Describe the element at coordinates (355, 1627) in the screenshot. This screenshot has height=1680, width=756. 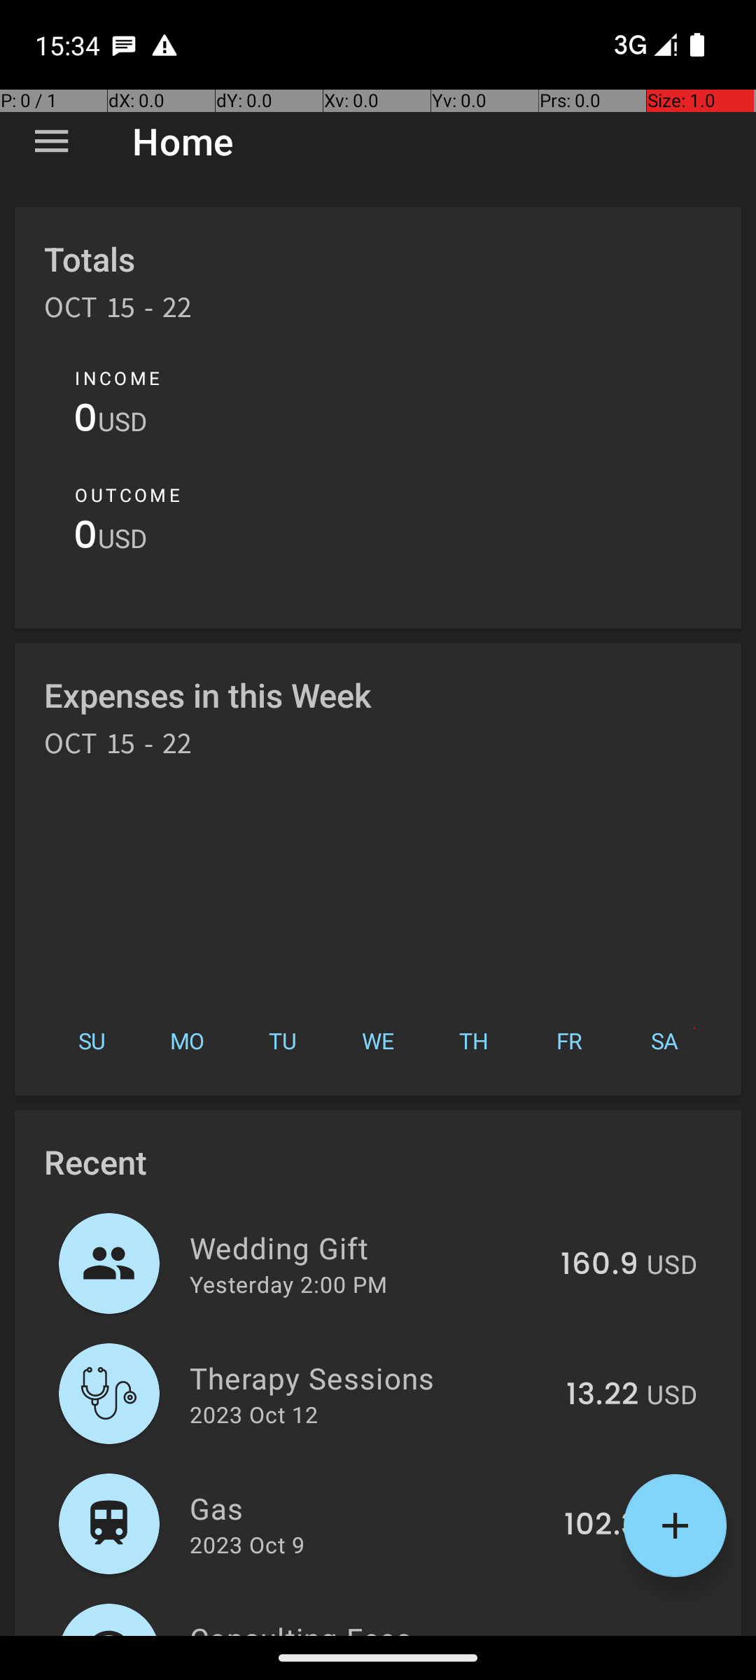
I see `Consulting Fees` at that location.